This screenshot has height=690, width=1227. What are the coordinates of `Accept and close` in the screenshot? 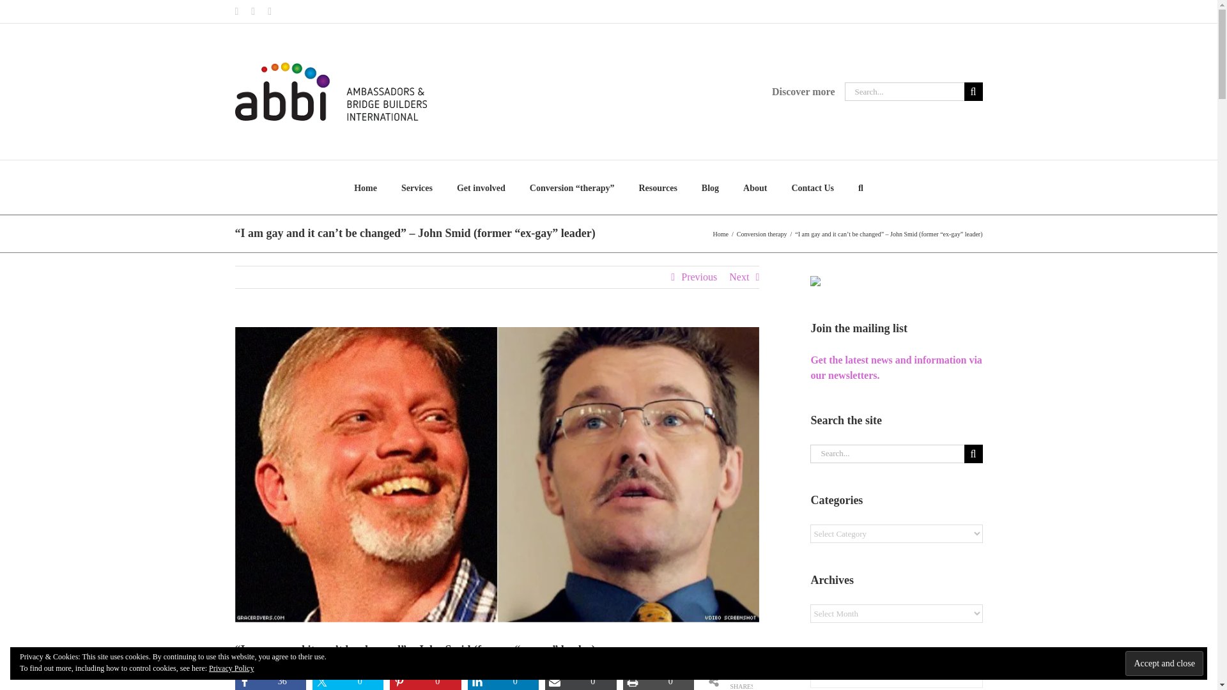 It's located at (1164, 663).